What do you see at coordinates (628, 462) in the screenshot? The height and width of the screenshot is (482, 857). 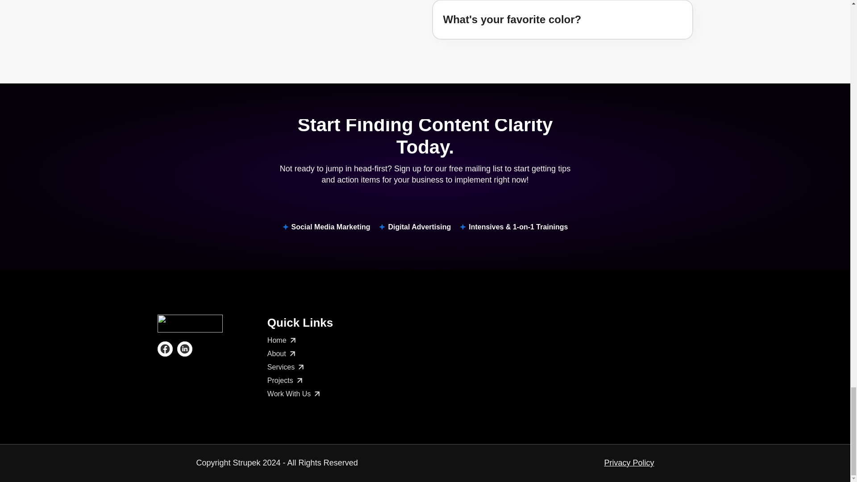 I see `Privacy Policy` at bounding box center [628, 462].